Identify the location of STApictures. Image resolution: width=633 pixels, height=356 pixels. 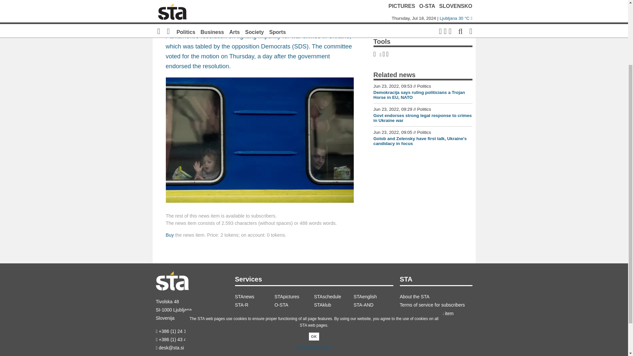
(294, 297).